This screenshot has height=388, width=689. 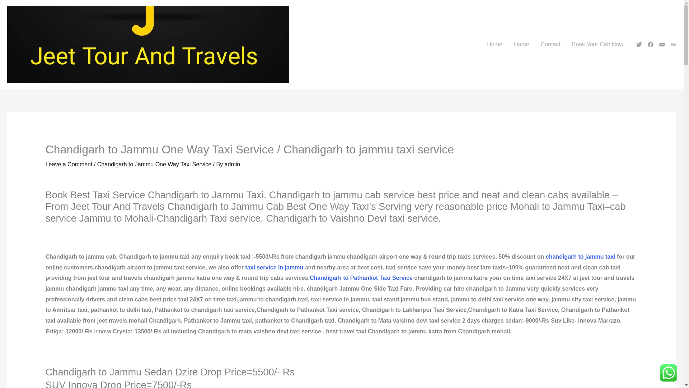 What do you see at coordinates (361, 277) in the screenshot?
I see `Chandigarh to Pathankot Taxi Service` at bounding box center [361, 277].